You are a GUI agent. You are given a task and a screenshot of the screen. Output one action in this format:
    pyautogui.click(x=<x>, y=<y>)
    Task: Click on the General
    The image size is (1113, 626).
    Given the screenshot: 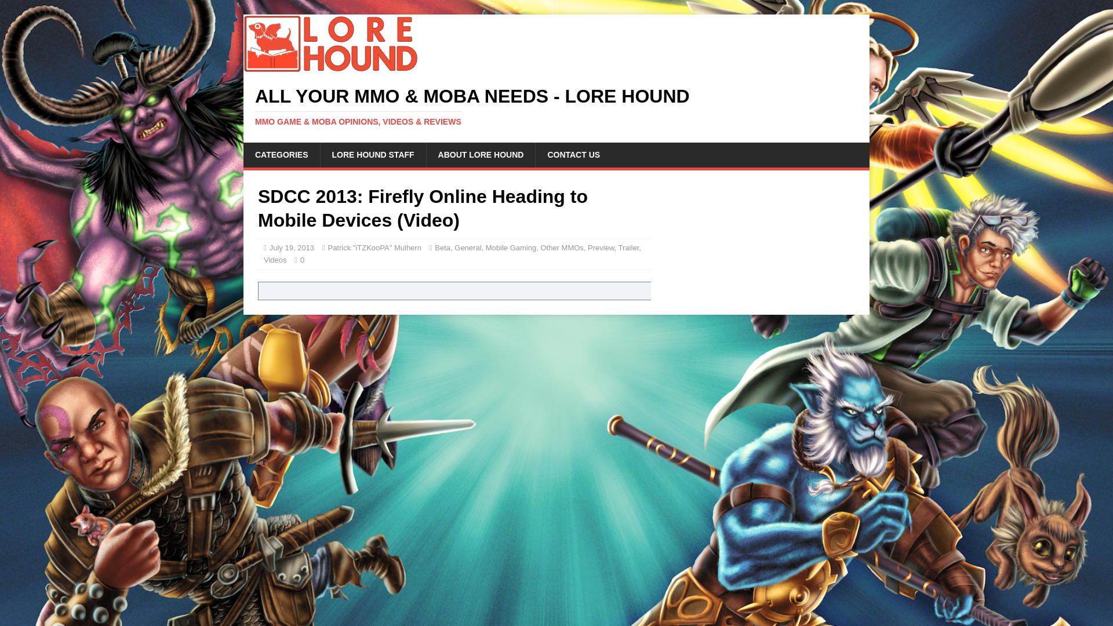 What is the action you would take?
    pyautogui.click(x=467, y=248)
    